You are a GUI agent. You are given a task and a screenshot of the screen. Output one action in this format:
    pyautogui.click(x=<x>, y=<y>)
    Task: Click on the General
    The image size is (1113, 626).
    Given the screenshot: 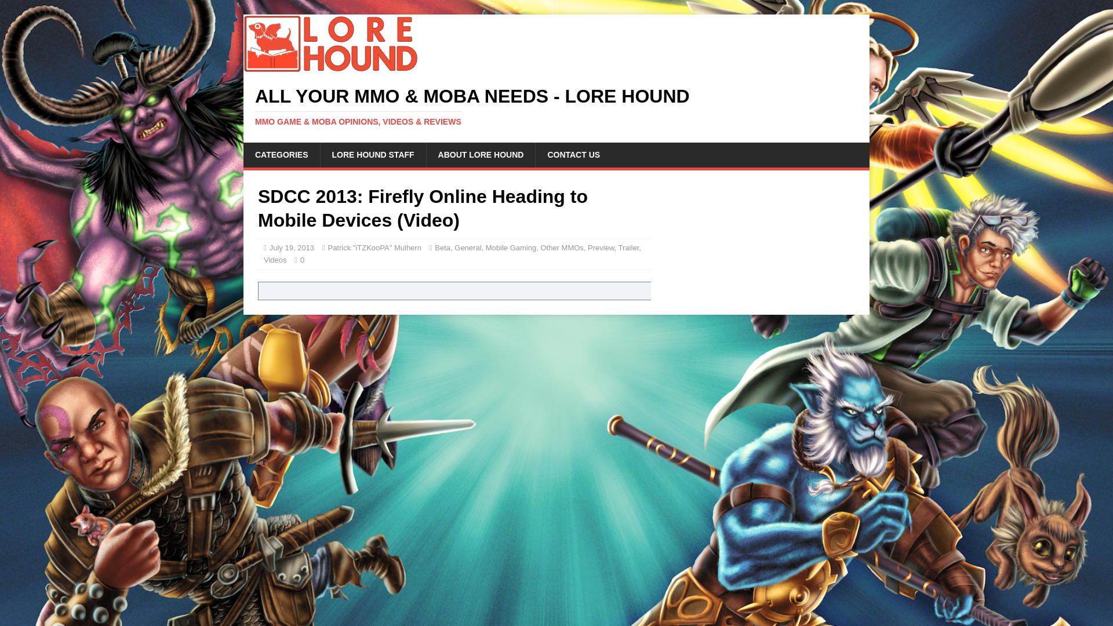 What is the action you would take?
    pyautogui.click(x=467, y=248)
    